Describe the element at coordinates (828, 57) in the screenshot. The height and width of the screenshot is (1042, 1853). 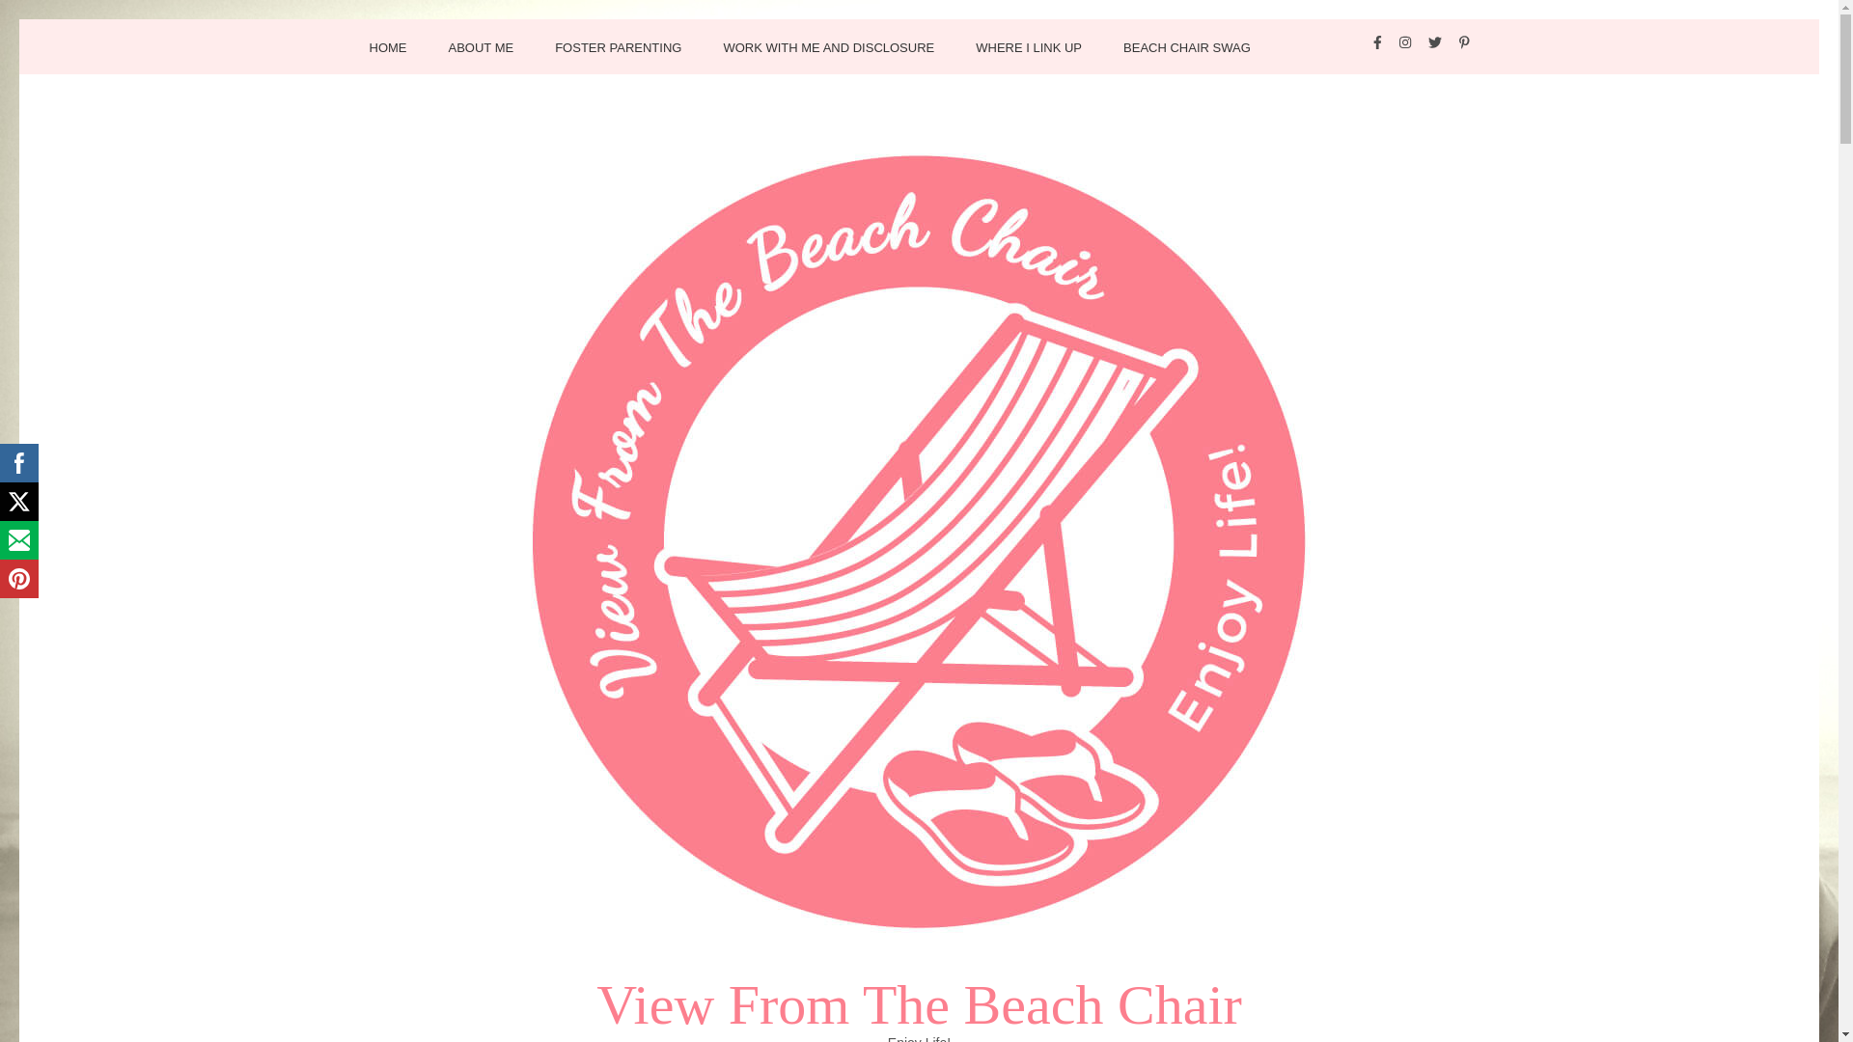
I see `WORK WITH ME AND DISCLOSURE` at that location.